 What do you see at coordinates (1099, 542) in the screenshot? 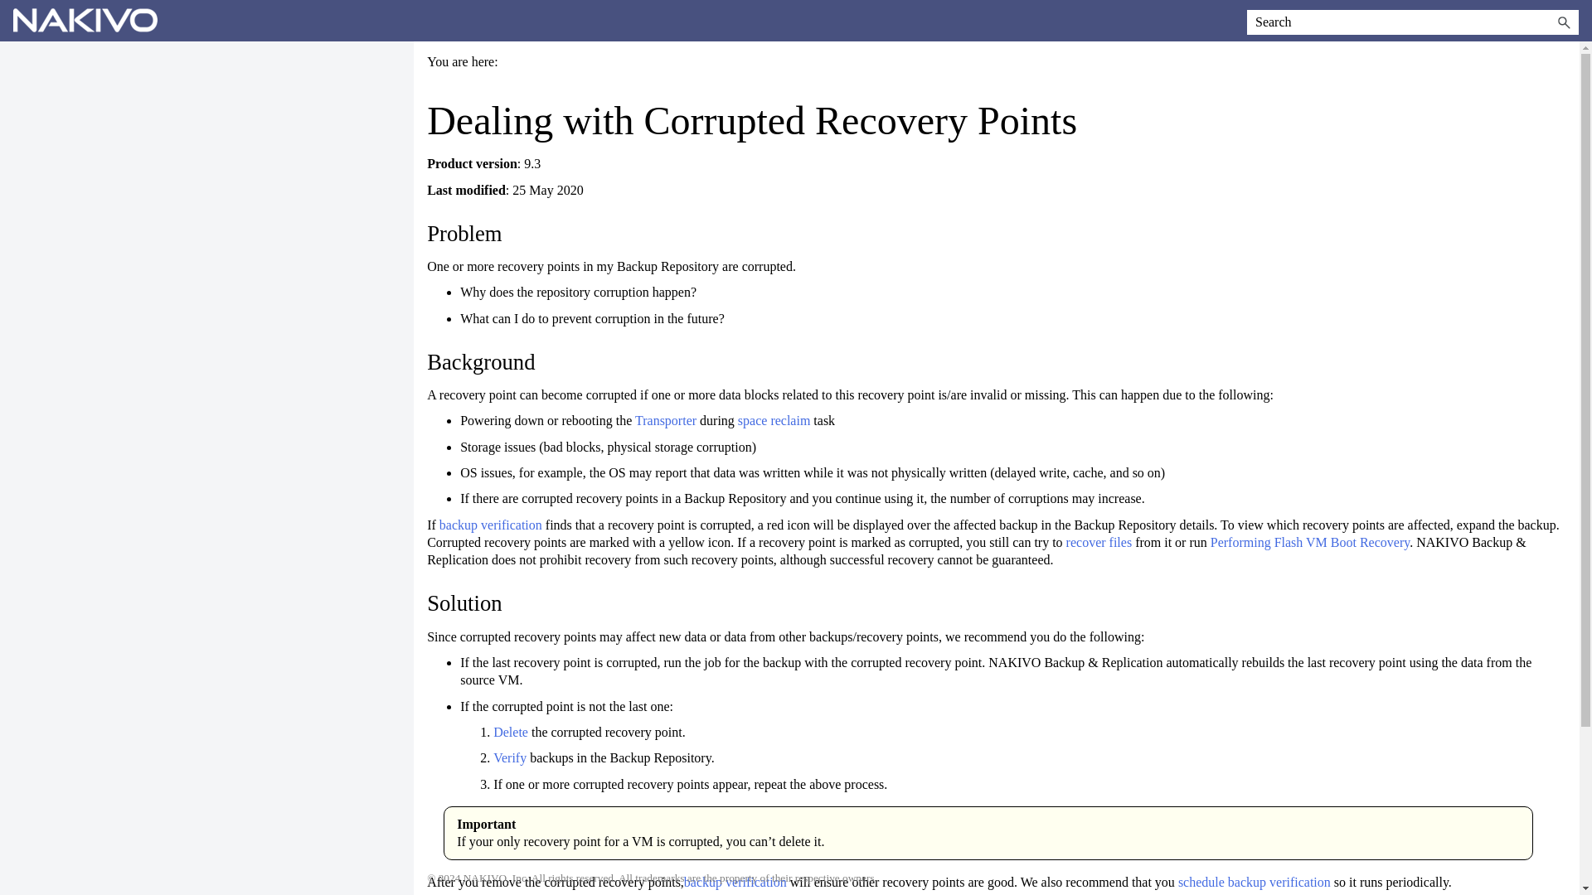
I see `recover files` at bounding box center [1099, 542].